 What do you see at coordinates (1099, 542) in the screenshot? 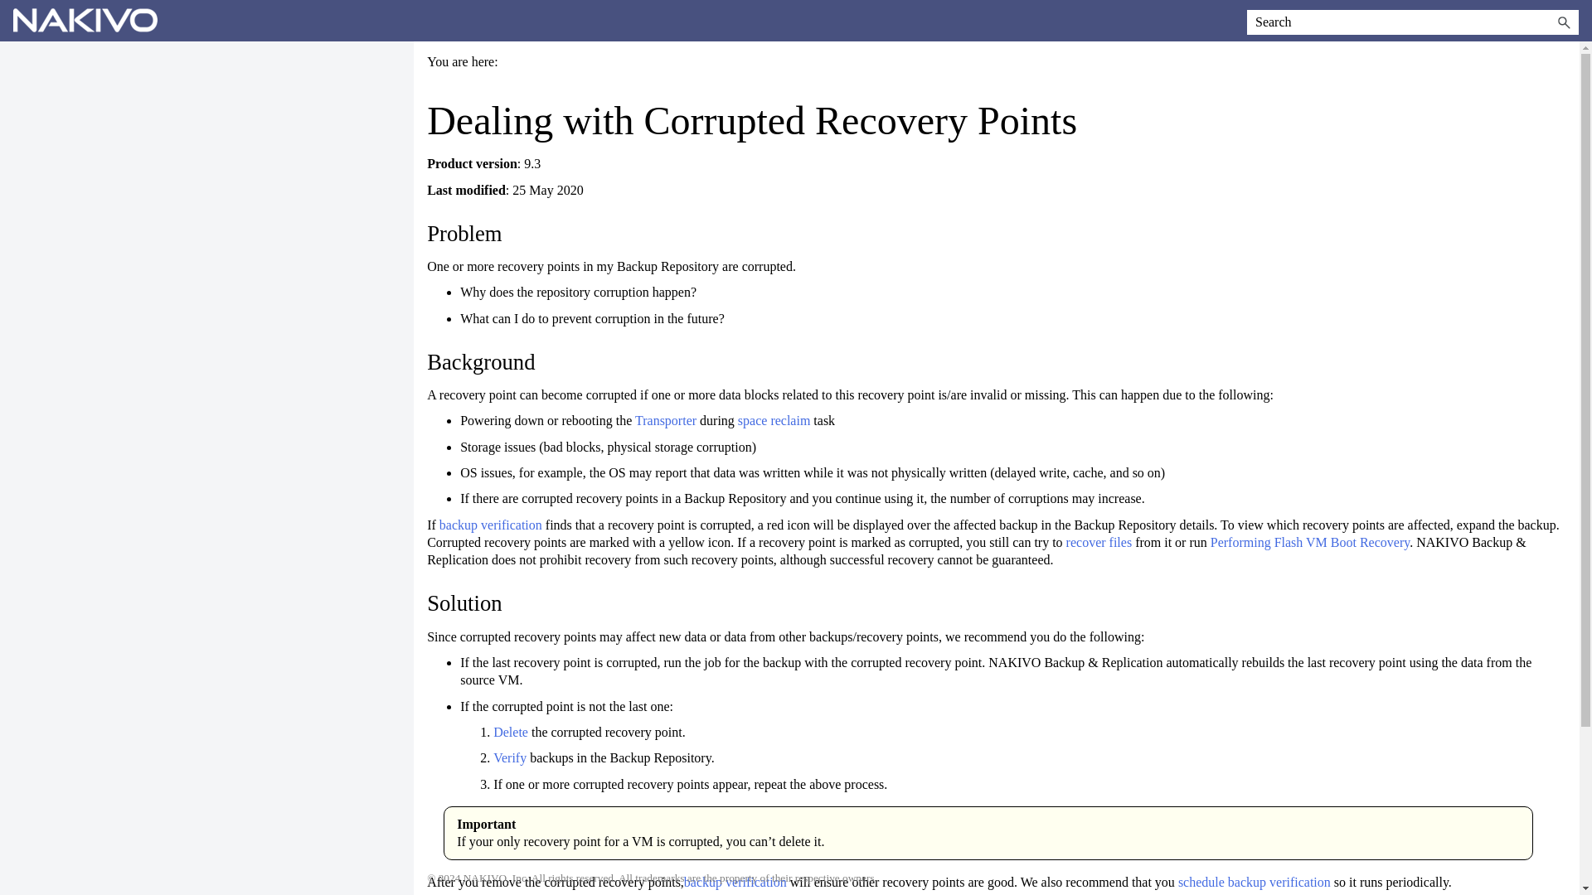
I see `recover files` at bounding box center [1099, 542].